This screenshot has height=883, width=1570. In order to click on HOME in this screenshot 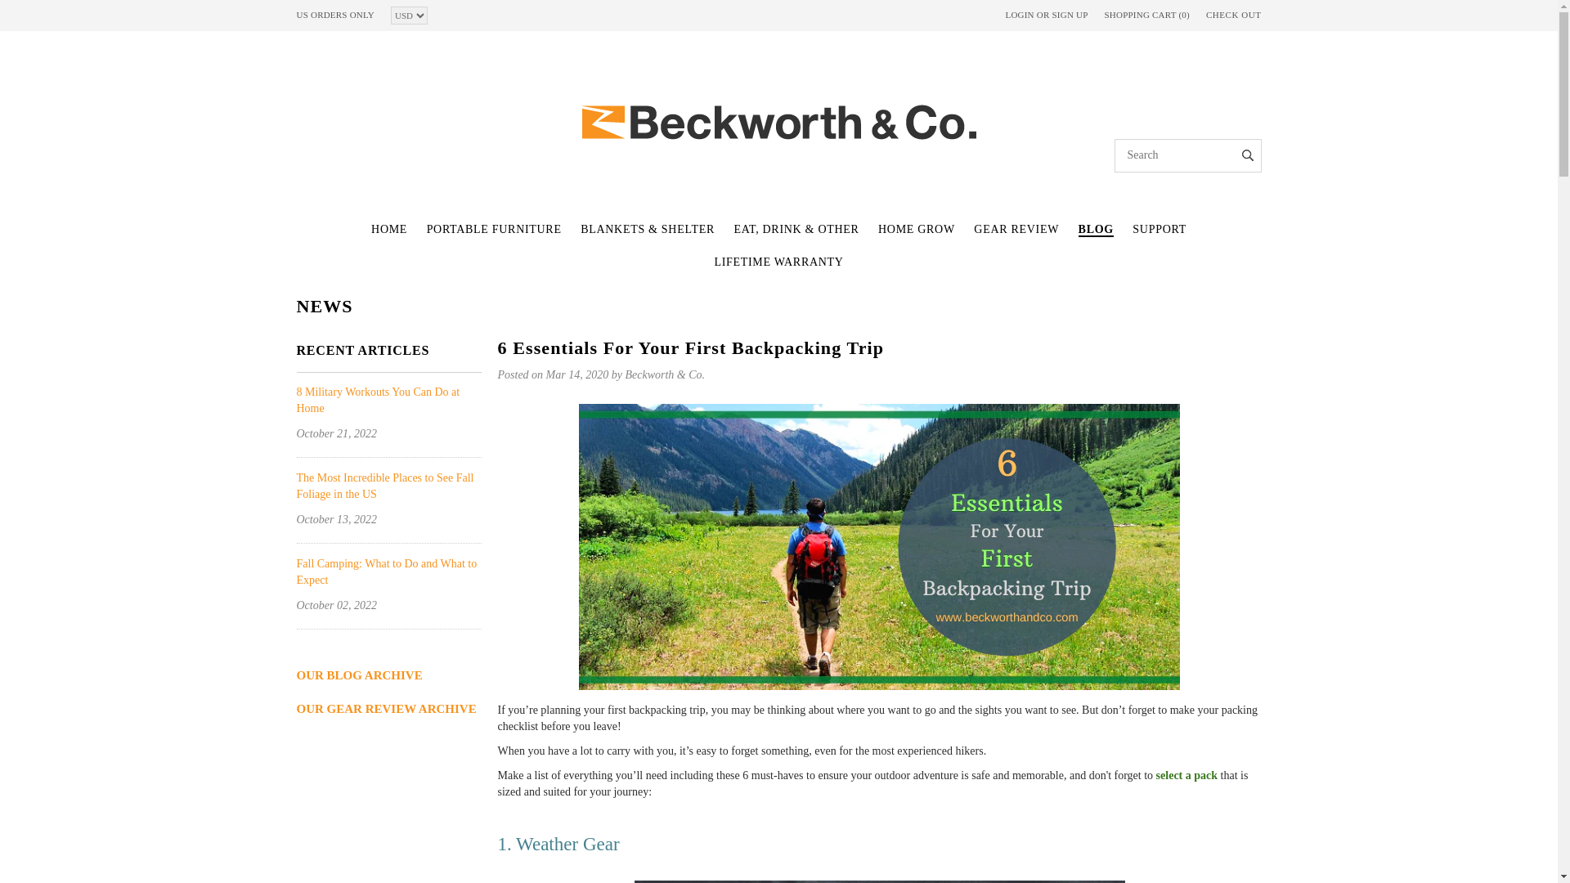, I will do `click(388, 229)`.